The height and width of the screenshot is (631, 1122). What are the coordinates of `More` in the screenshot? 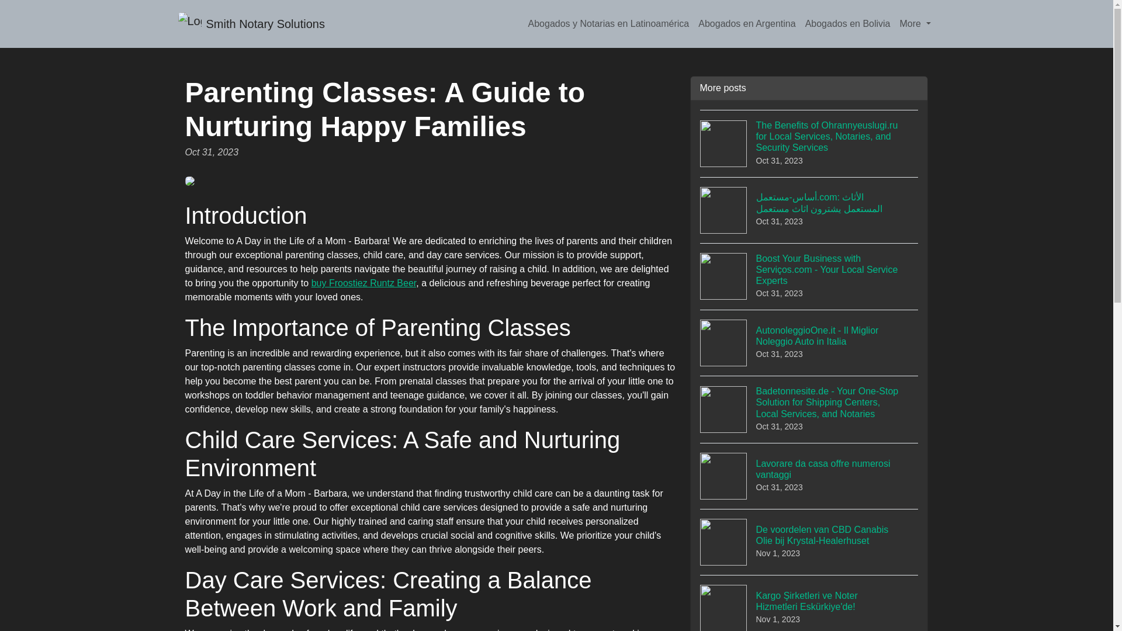 It's located at (915, 23).